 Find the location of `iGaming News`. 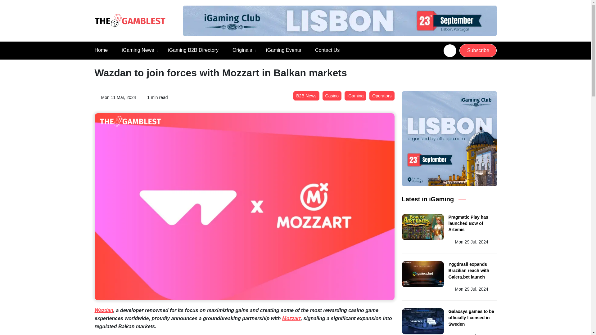

iGaming News is located at coordinates (138, 50).